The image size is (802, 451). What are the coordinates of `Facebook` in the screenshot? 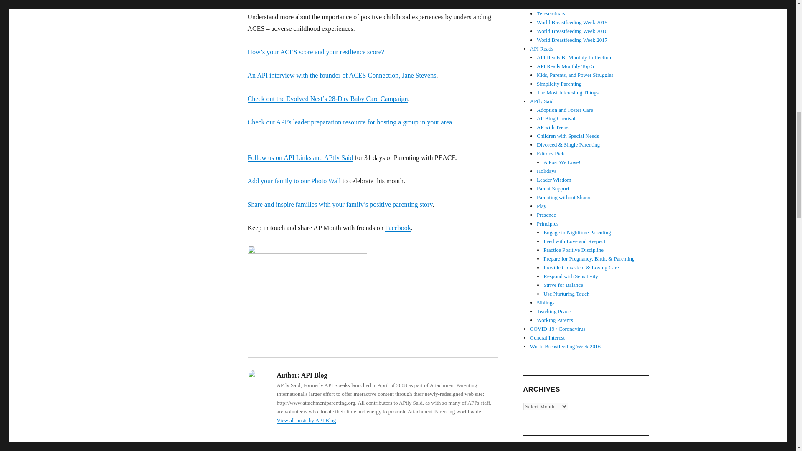 It's located at (398, 228).